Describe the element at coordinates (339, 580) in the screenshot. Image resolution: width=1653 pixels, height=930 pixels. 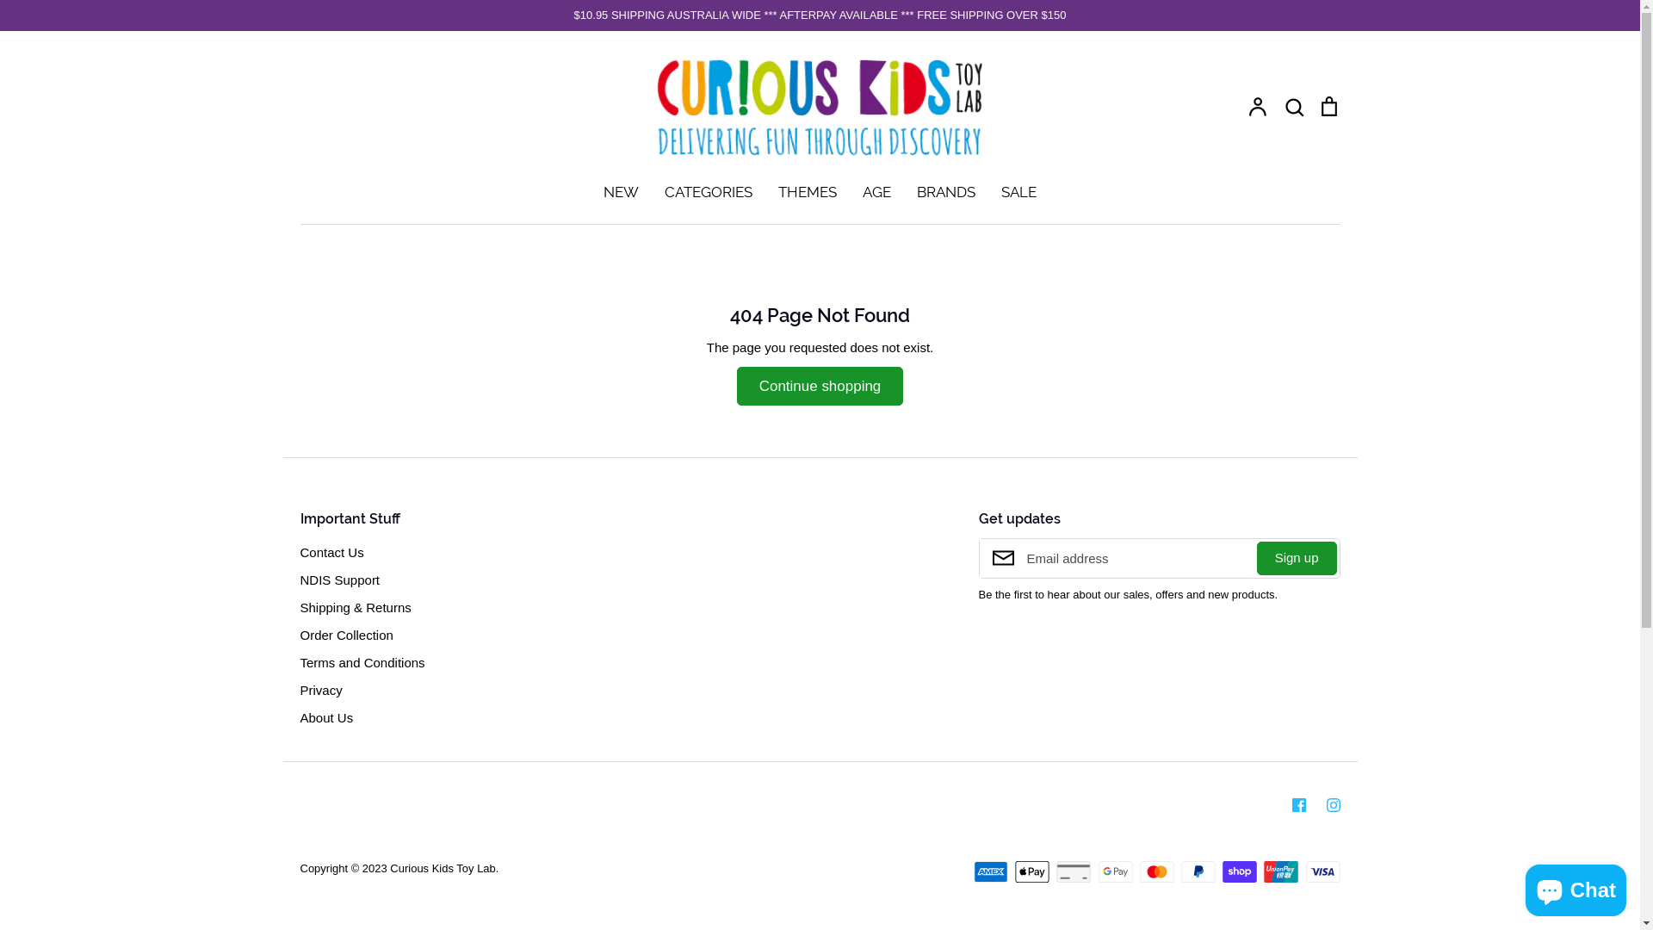
I see `NDIS Support` at that location.